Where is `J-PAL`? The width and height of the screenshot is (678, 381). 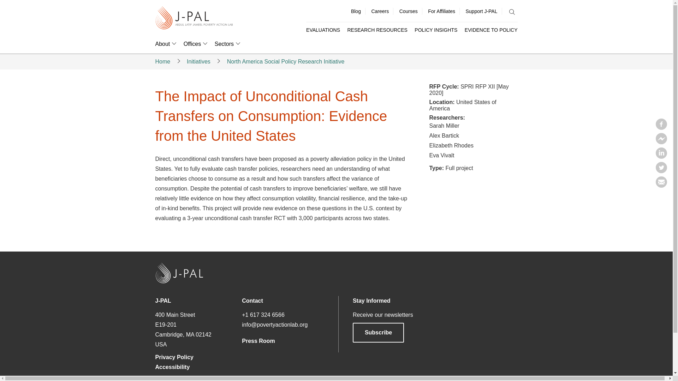 J-PAL is located at coordinates (194, 18).